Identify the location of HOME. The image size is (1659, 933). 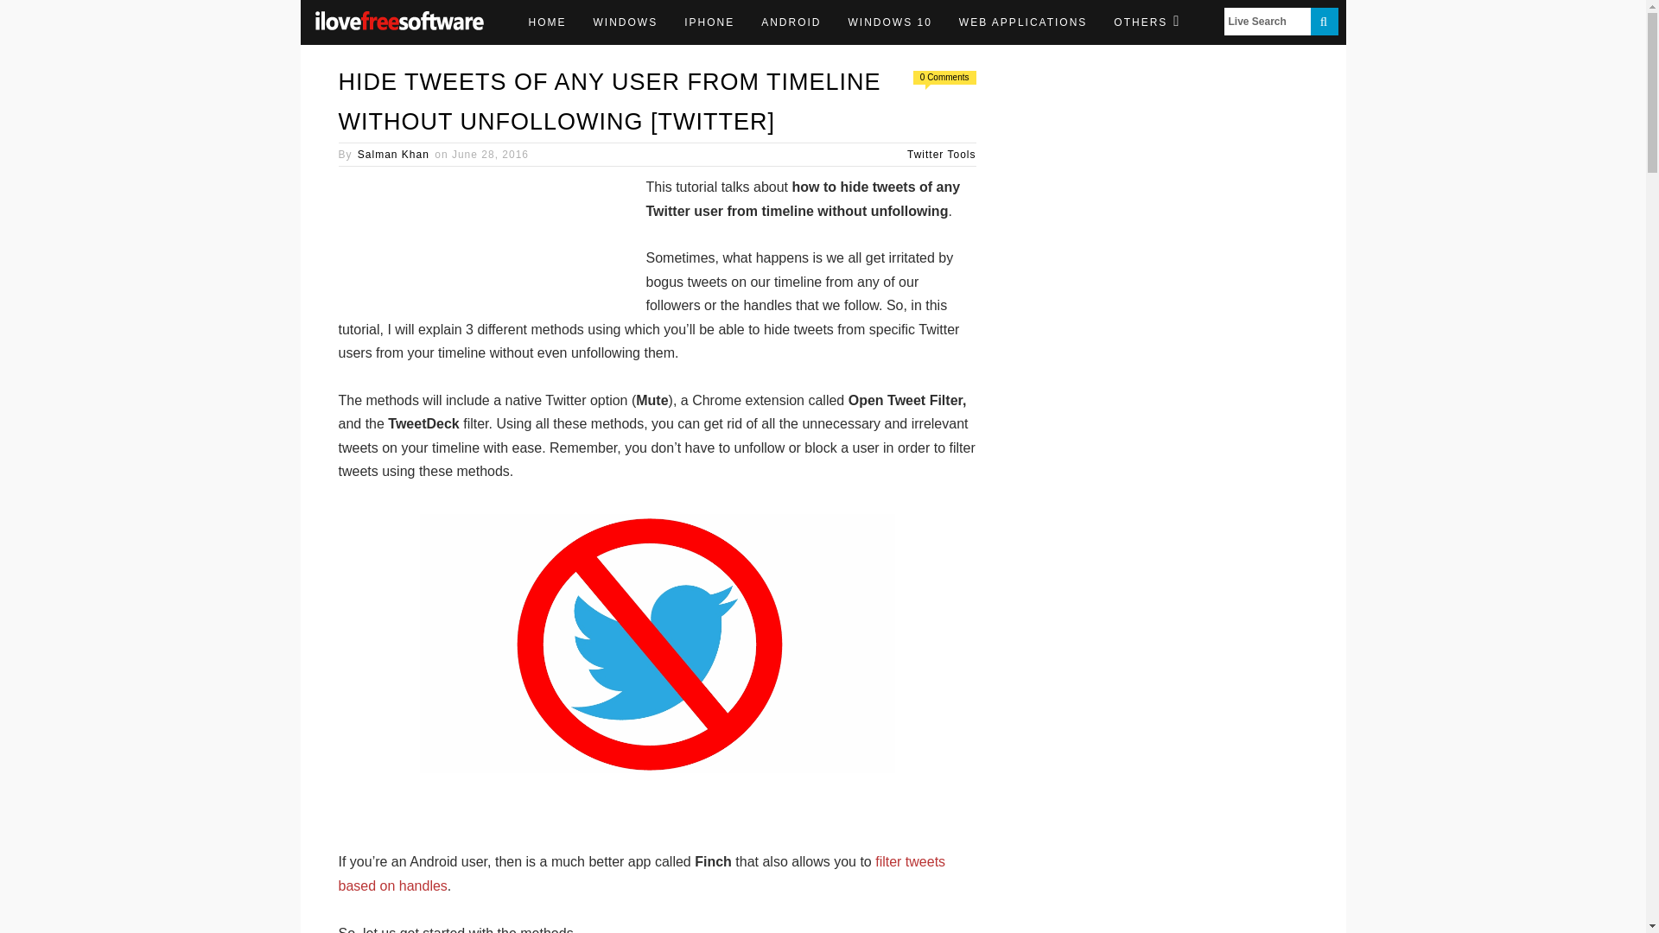
(546, 22).